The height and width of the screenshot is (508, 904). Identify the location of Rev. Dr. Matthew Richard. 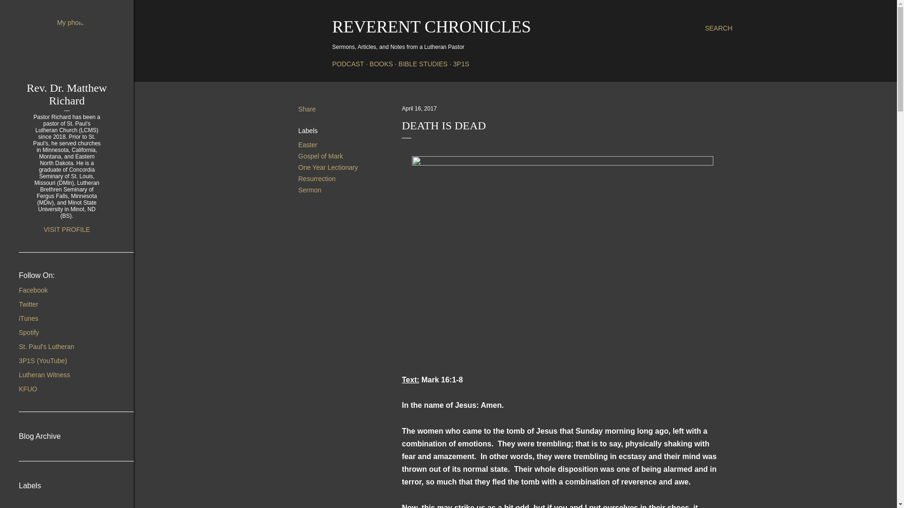
(67, 94).